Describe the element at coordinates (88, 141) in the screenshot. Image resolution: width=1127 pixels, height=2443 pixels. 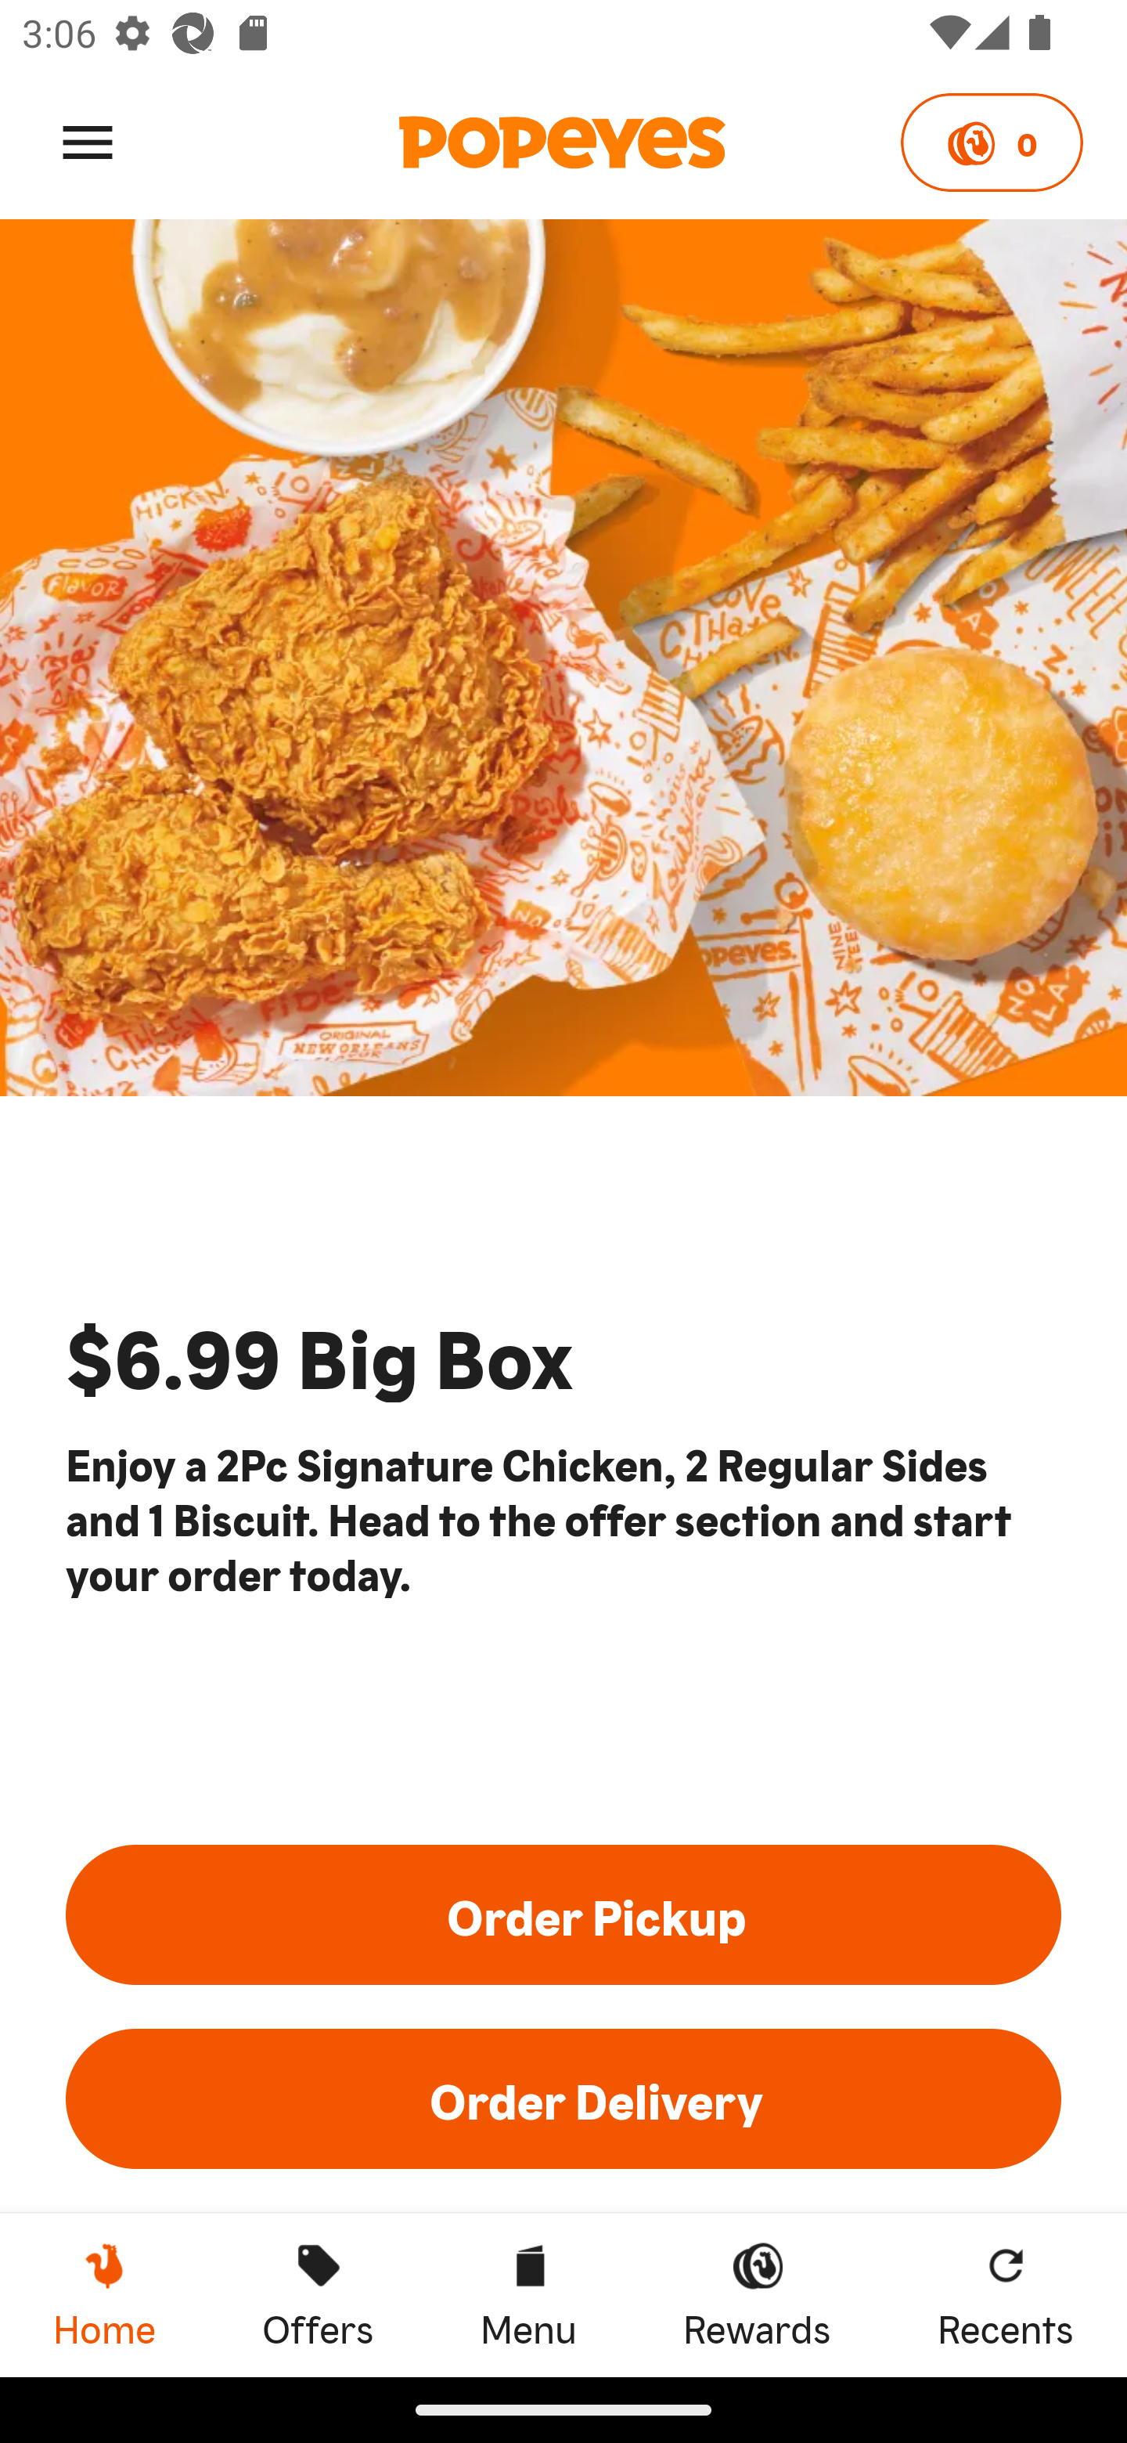
I see `Menu ` at that location.